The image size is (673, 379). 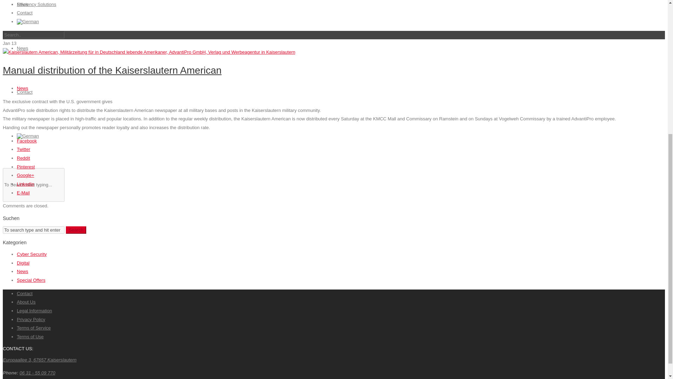 I want to click on To search type and hit enter, so click(x=34, y=230).